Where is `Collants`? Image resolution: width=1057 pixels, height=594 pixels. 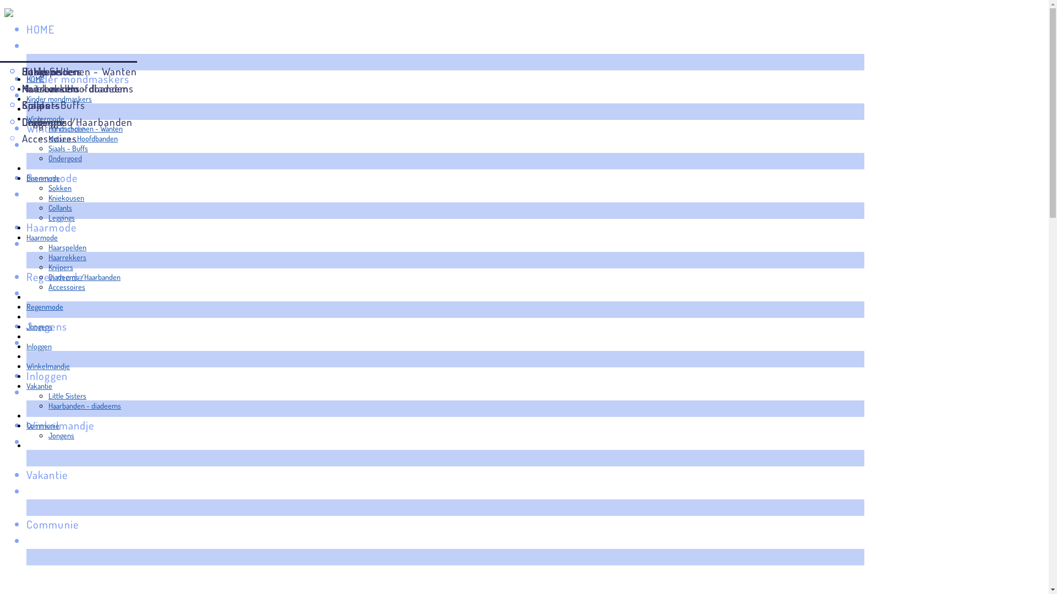
Collants is located at coordinates (50, 106).